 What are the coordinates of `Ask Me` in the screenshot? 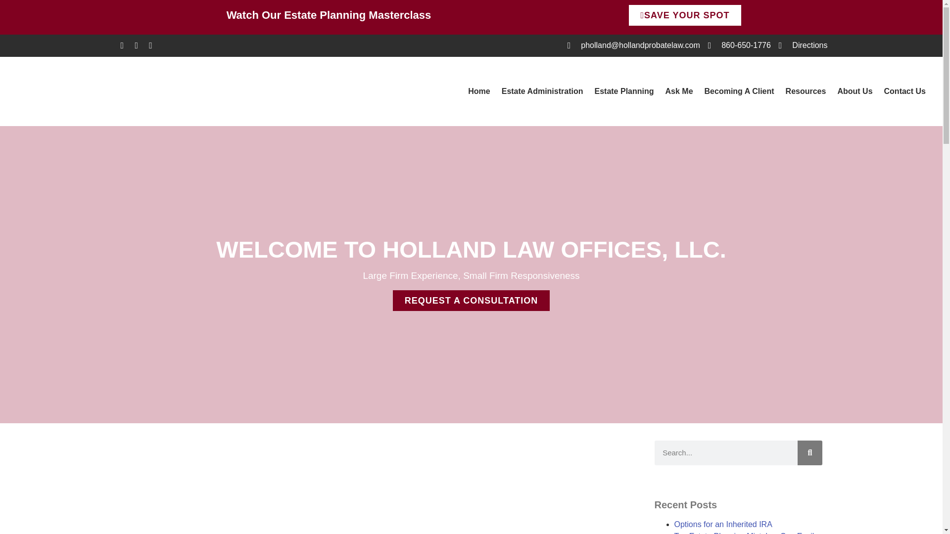 It's located at (679, 91).